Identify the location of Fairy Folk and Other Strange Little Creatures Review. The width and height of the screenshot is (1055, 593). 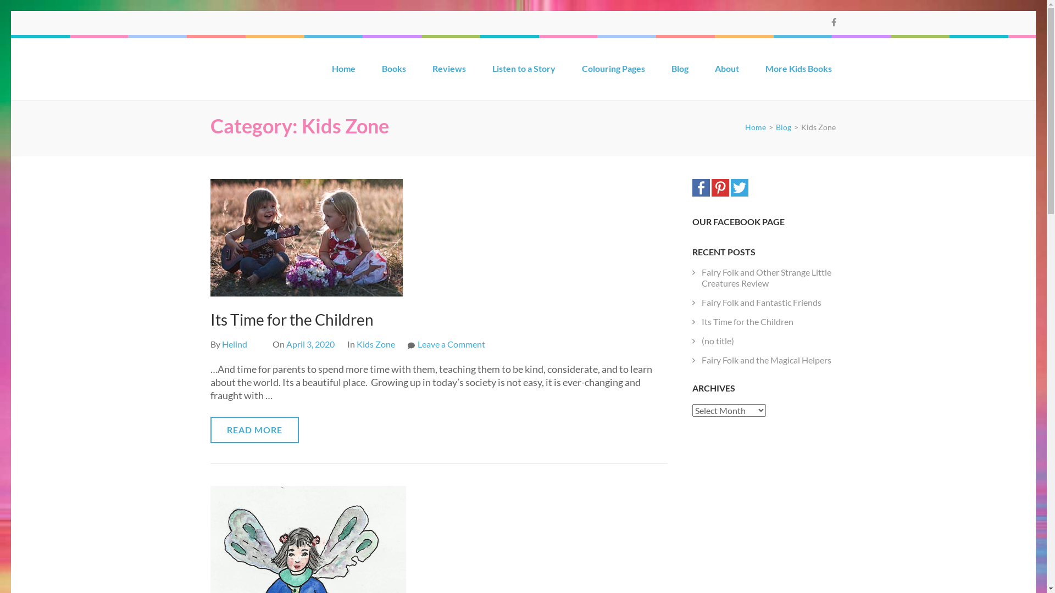
(767, 278).